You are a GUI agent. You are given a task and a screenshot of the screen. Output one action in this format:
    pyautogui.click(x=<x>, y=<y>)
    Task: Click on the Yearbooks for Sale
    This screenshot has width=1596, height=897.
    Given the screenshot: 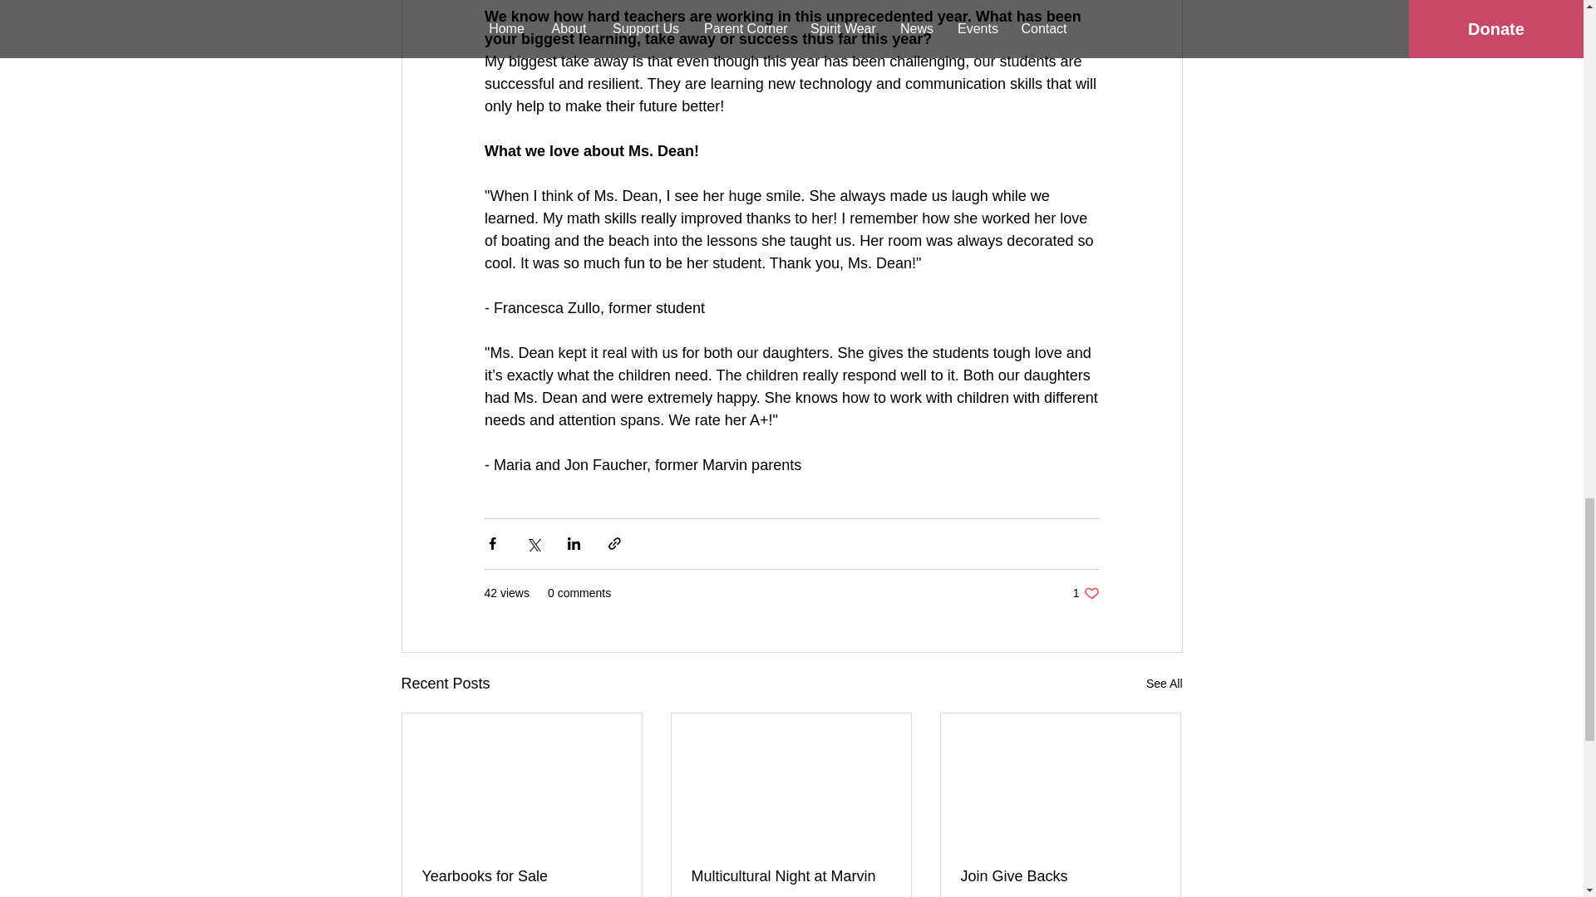 What is the action you would take?
    pyautogui.click(x=522, y=876)
    